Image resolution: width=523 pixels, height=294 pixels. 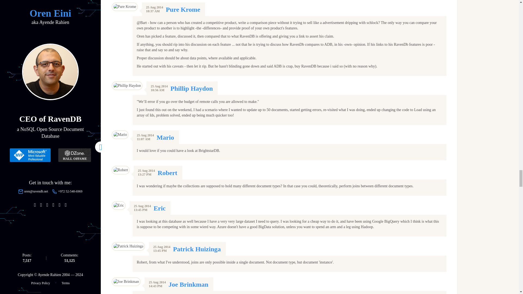 I want to click on Comment by Mario, so click(x=165, y=137).